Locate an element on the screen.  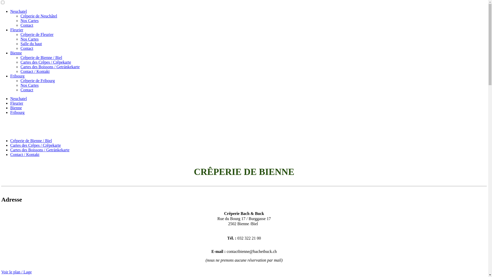
Fleurier is located at coordinates (17, 30).